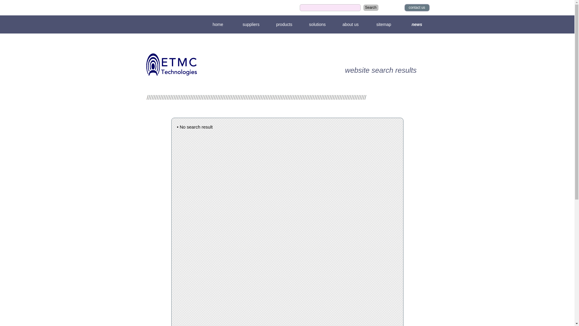 Image resolution: width=579 pixels, height=326 pixels. Describe the element at coordinates (371, 8) in the screenshot. I see `Search` at that location.